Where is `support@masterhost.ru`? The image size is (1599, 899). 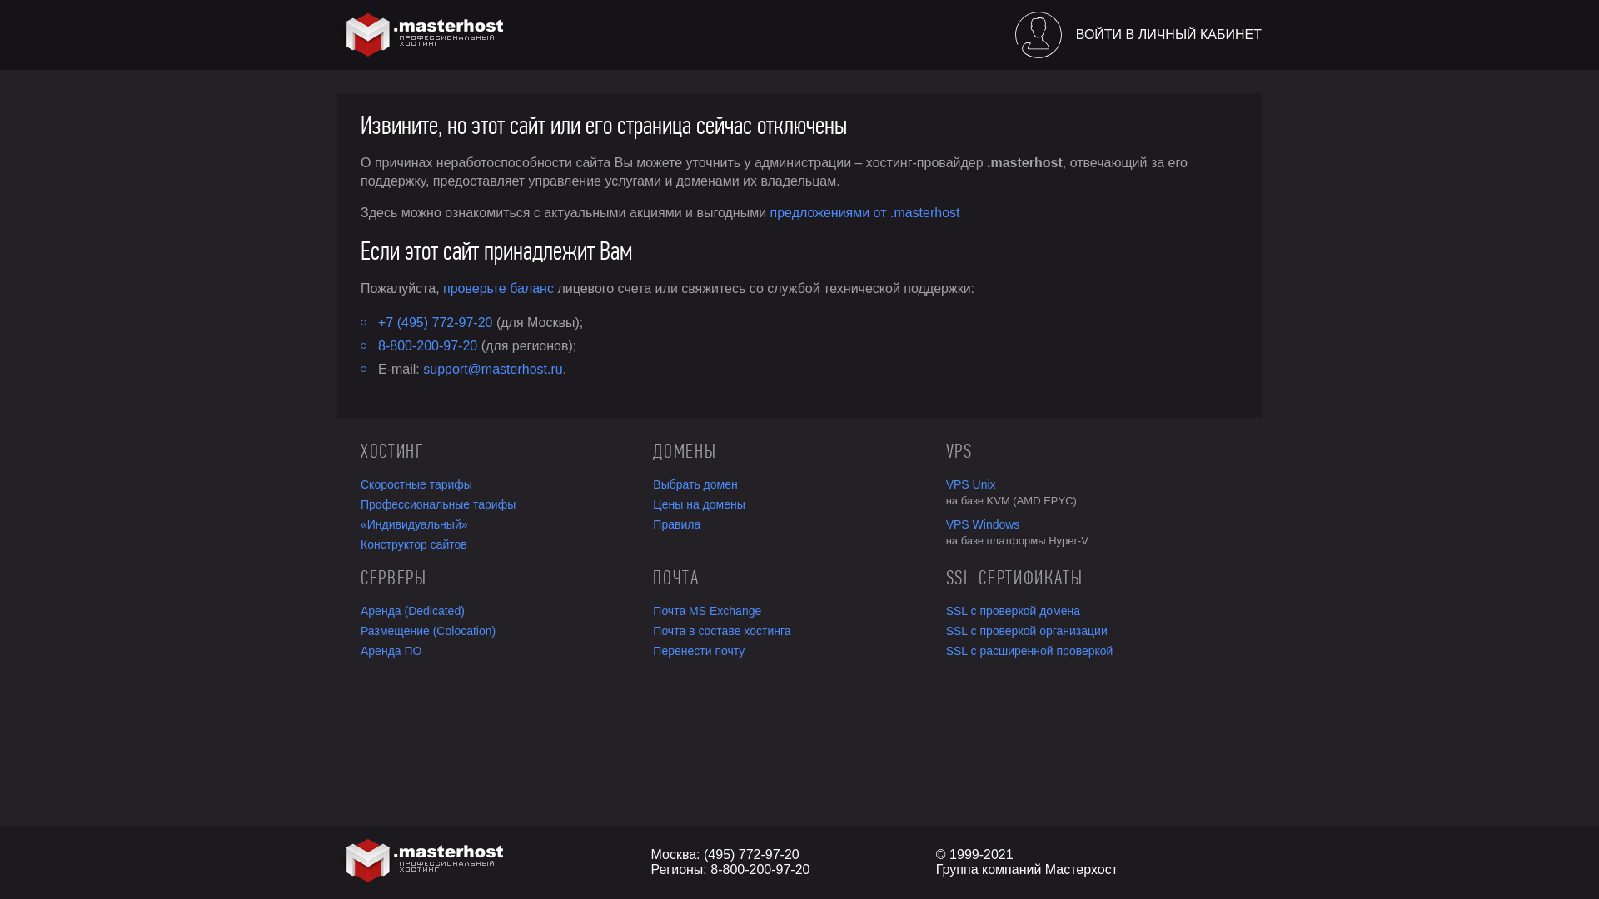 support@masterhost.ru is located at coordinates (493, 370).